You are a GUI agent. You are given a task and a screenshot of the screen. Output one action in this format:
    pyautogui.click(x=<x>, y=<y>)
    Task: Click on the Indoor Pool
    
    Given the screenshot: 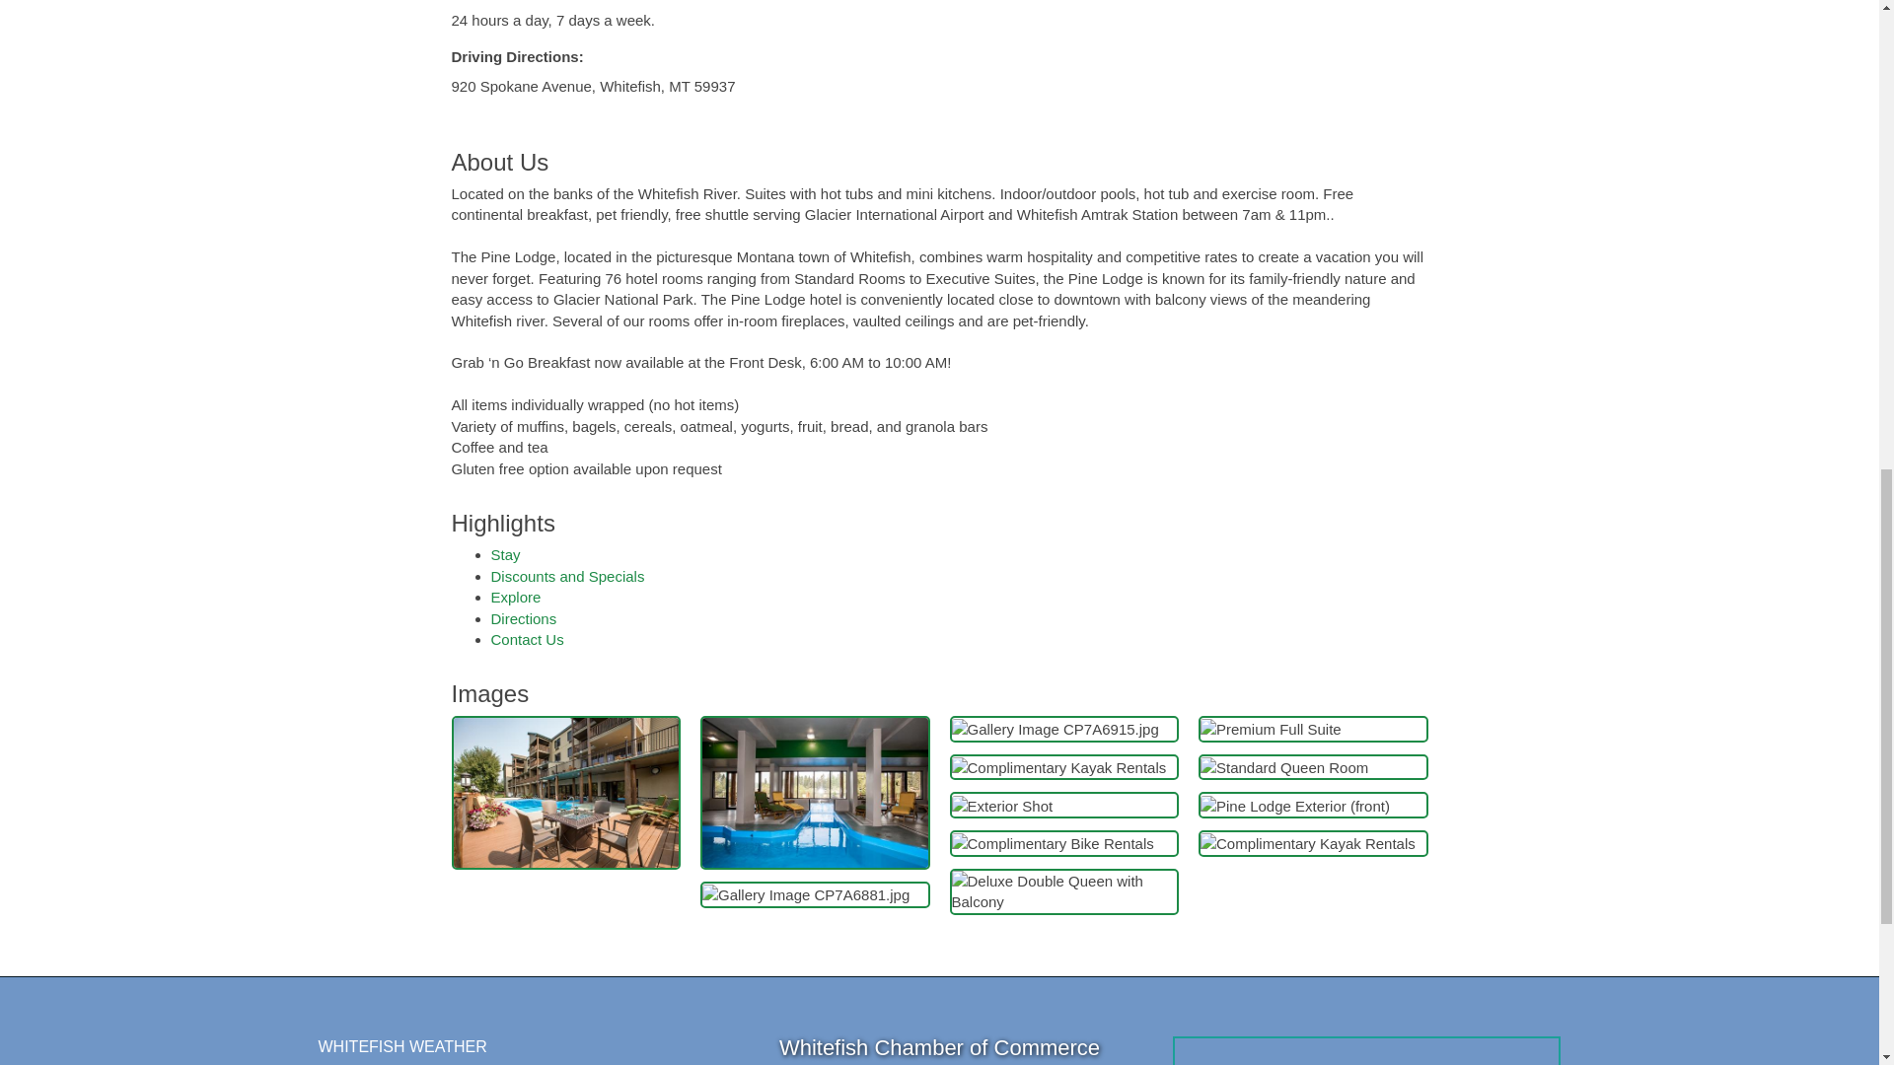 What is the action you would take?
    pyautogui.click(x=815, y=793)
    